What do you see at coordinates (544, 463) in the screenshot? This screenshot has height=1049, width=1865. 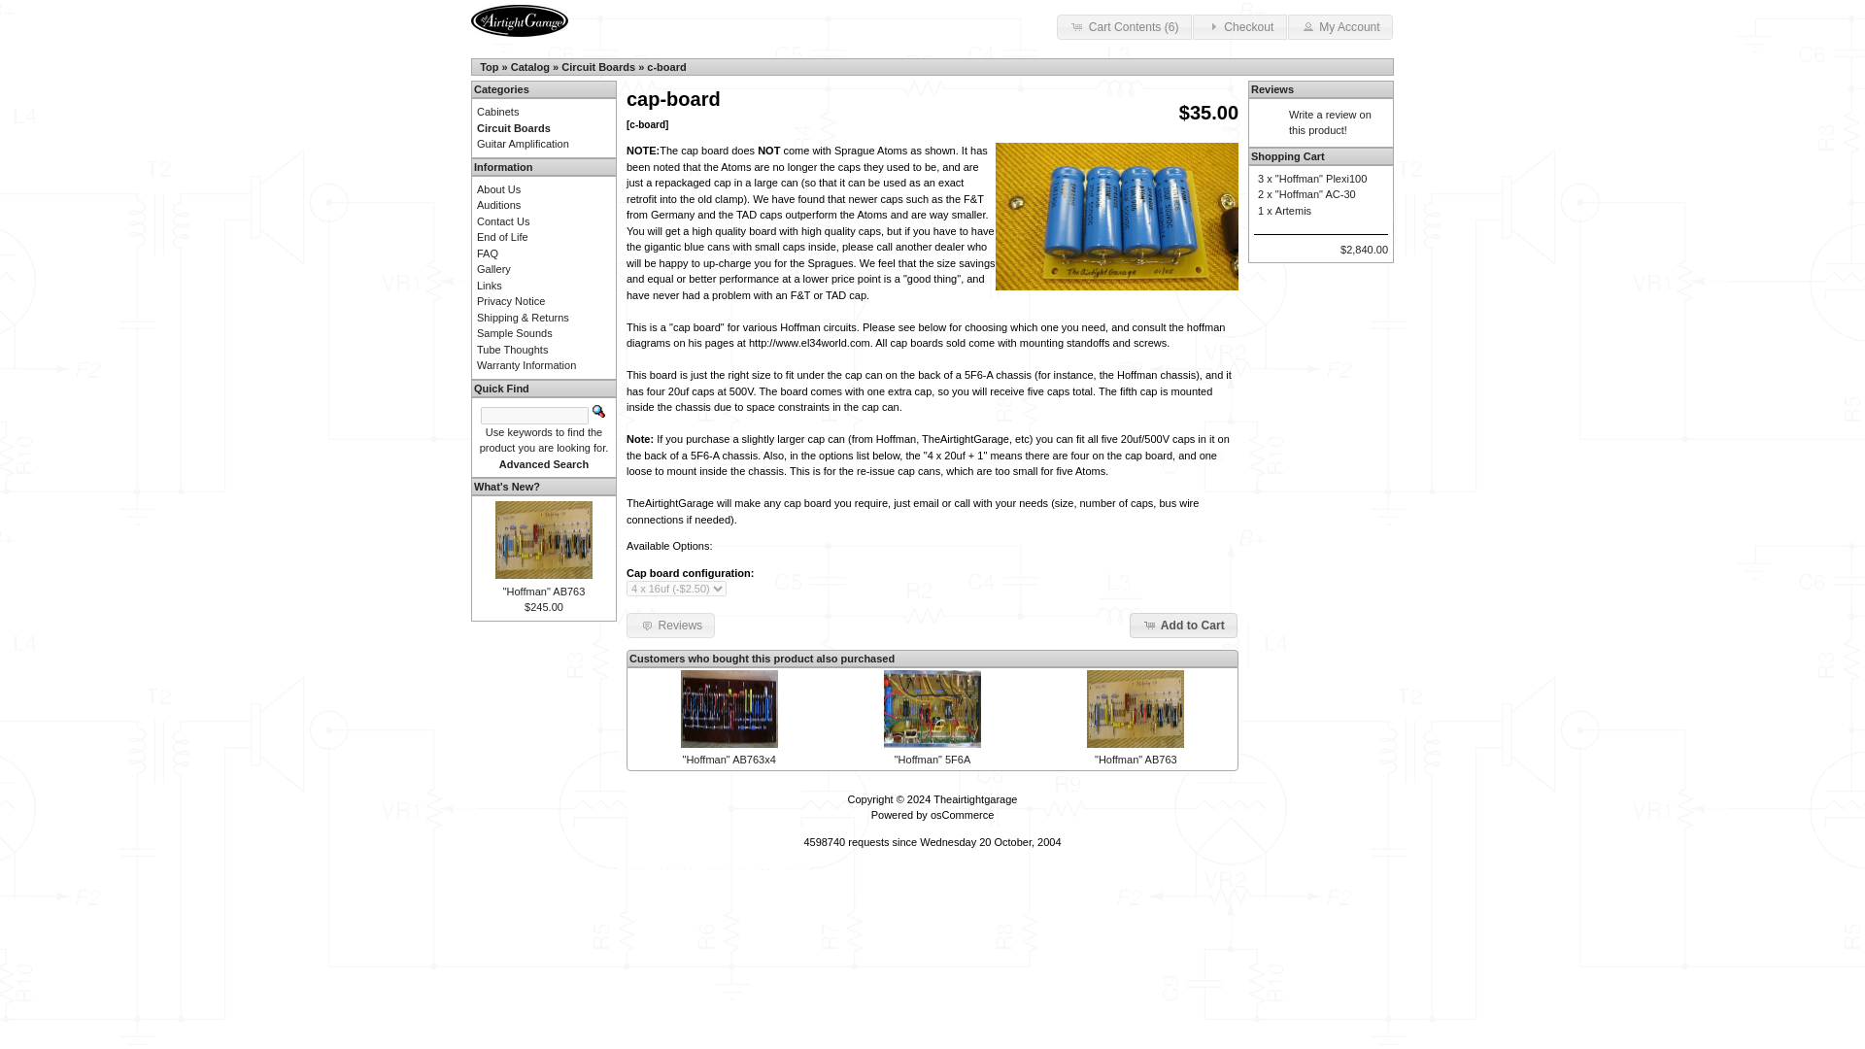 I see `Advanced Search` at bounding box center [544, 463].